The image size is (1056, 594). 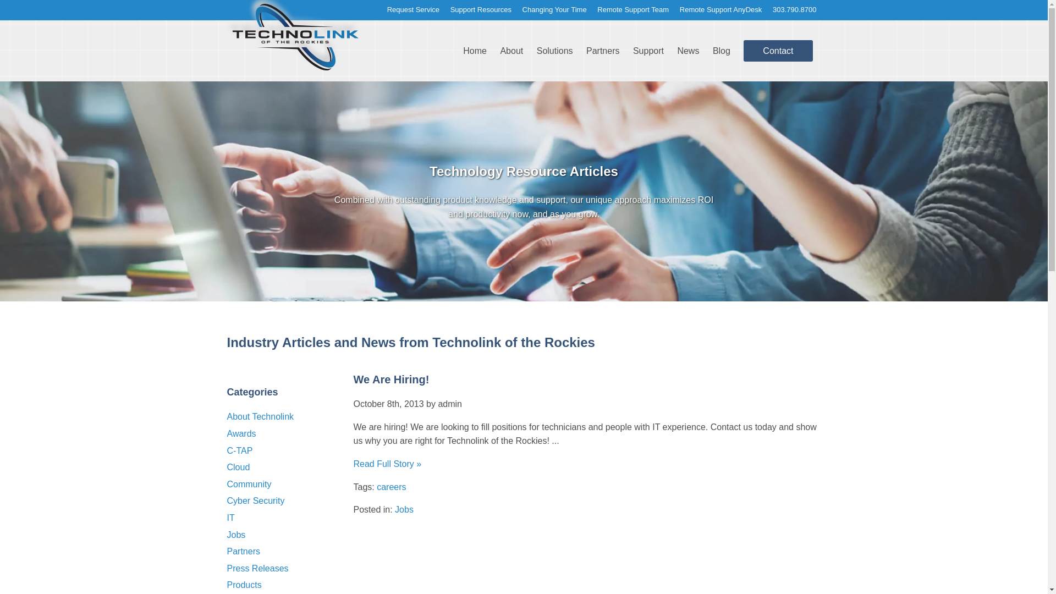 I want to click on Request Service, so click(x=413, y=10).